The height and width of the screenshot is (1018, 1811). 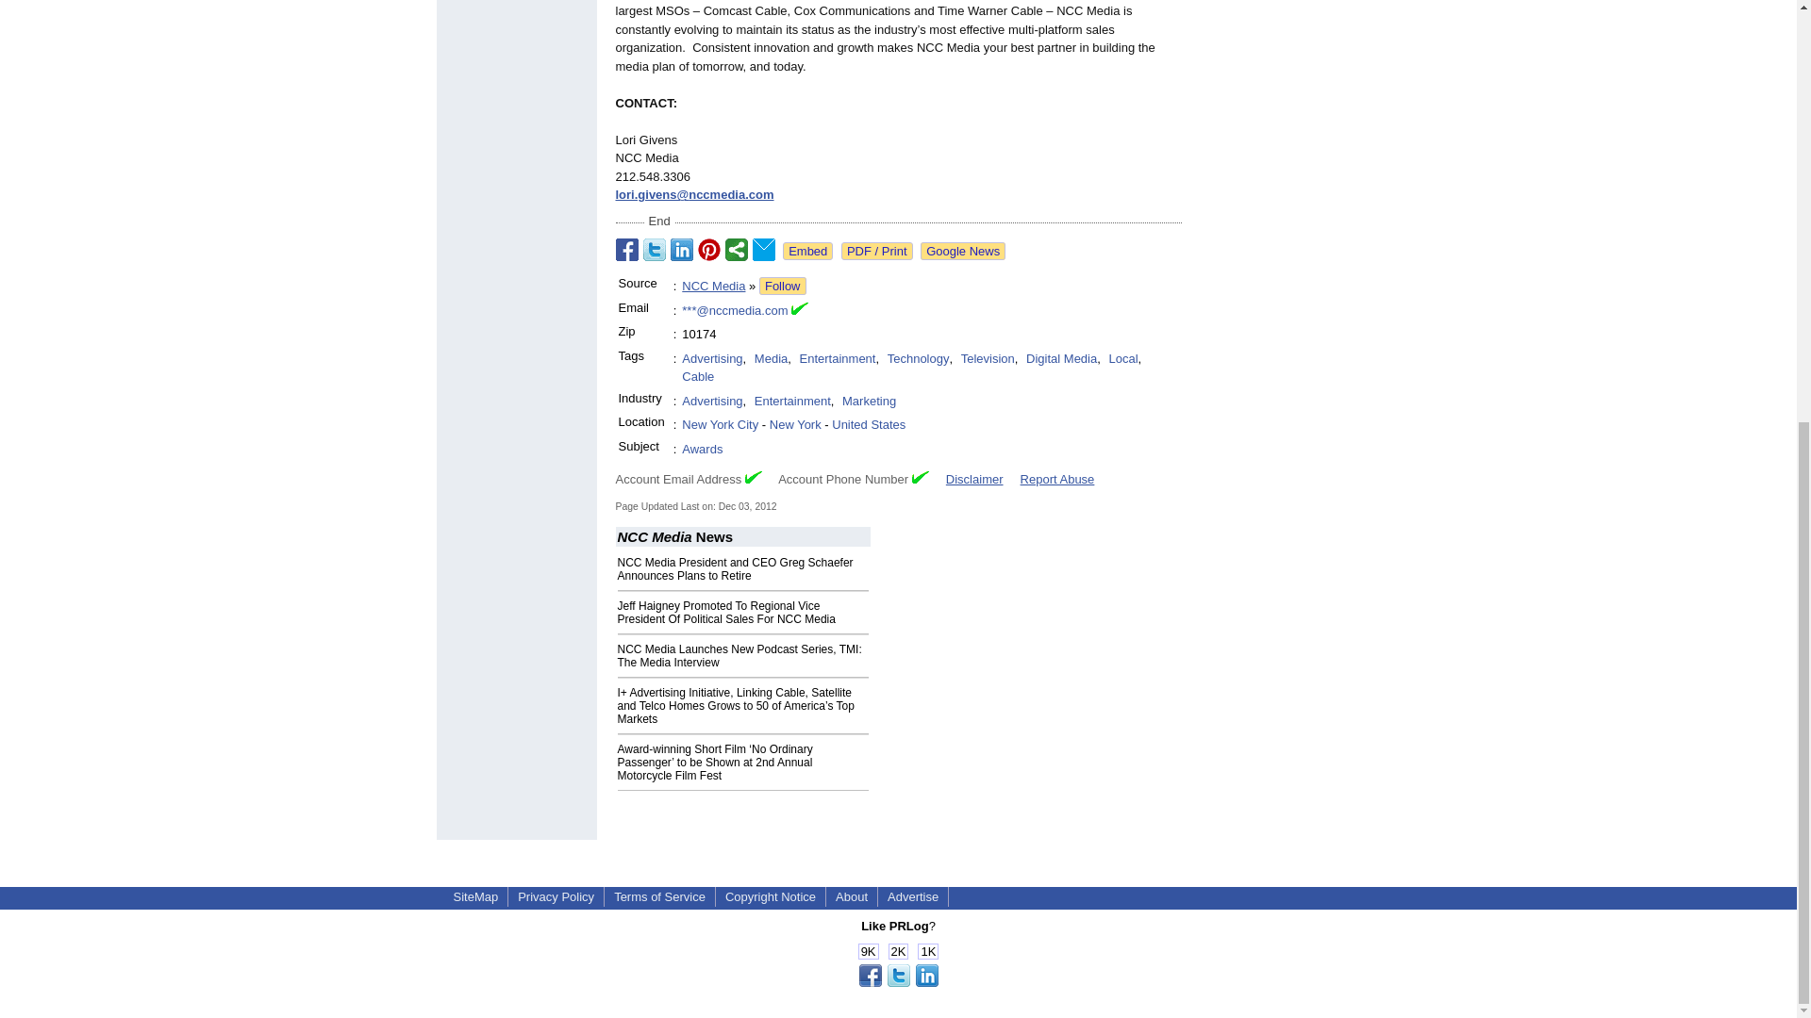 I want to click on Share on Pinterest, so click(x=709, y=249).